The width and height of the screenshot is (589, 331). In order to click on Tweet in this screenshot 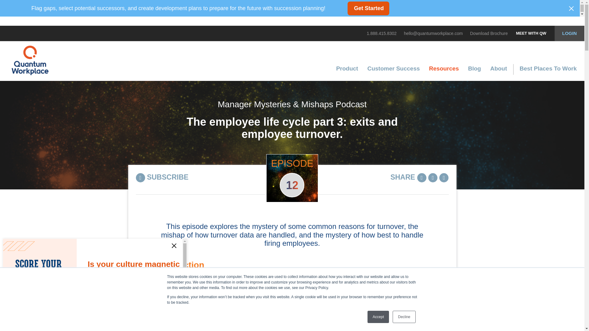, I will do `click(433, 178)`.